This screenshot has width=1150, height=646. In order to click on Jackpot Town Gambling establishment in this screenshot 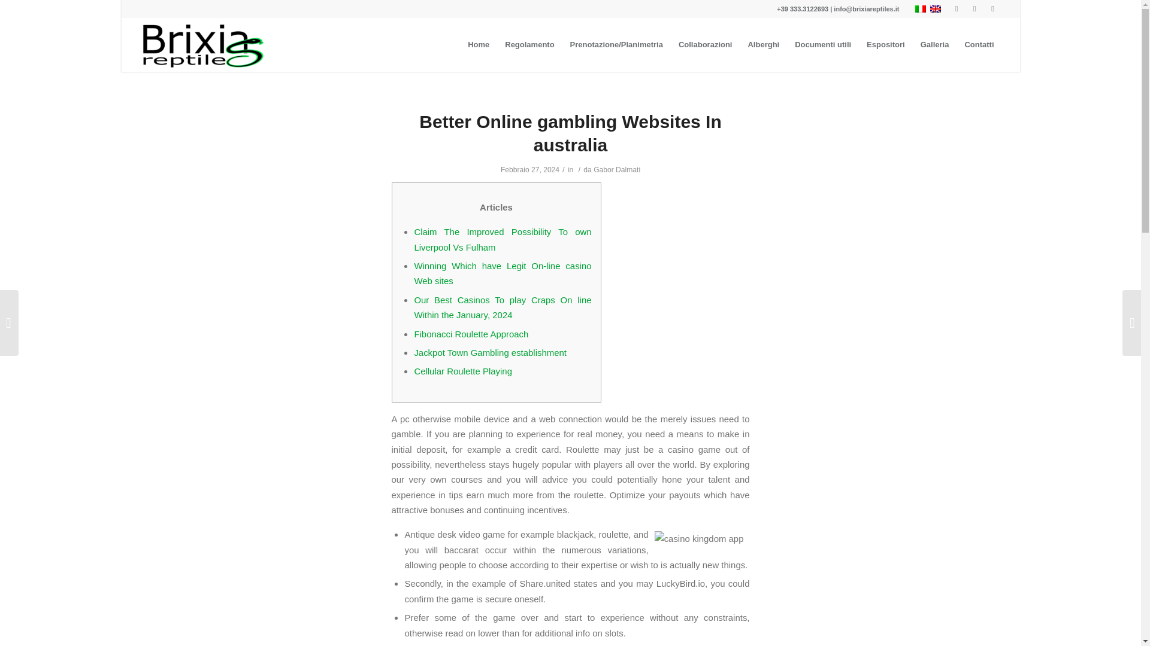, I will do `click(490, 353)`.